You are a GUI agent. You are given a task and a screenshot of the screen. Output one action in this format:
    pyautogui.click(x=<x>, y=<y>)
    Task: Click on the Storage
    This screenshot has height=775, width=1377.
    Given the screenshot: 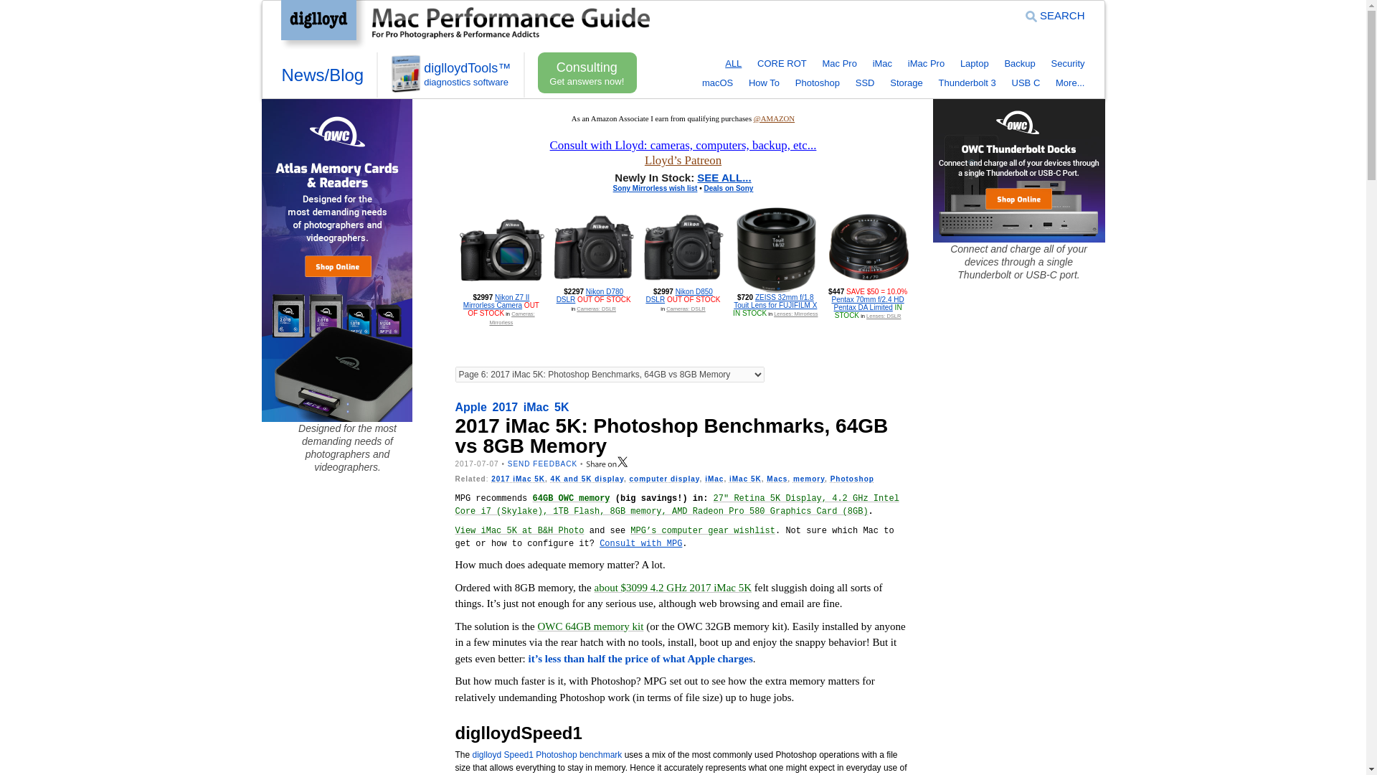 What is the action you would take?
    pyautogui.click(x=906, y=83)
    